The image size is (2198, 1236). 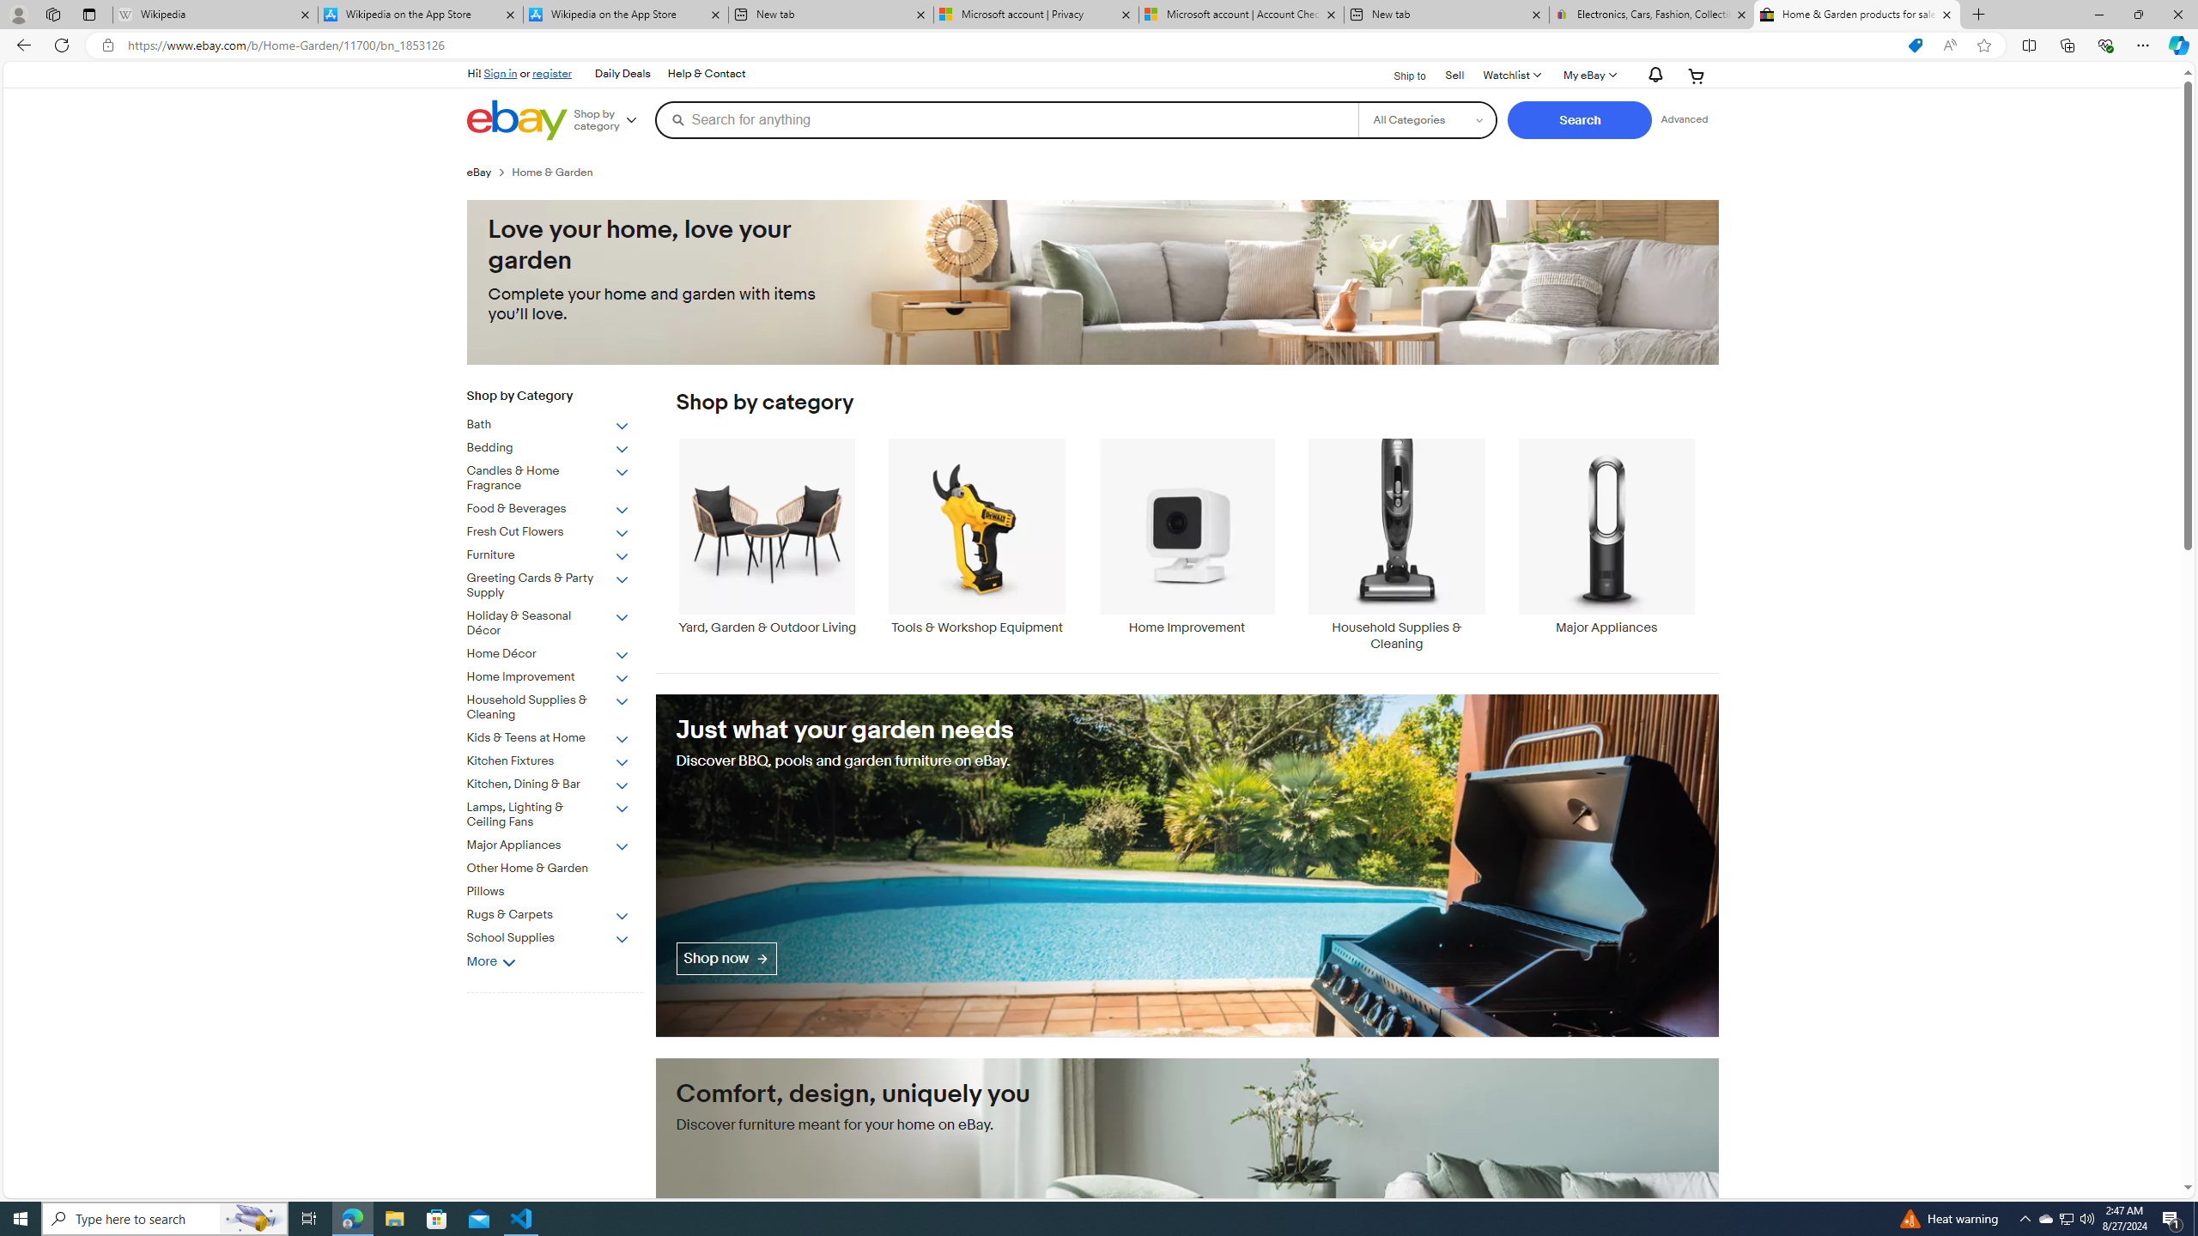 What do you see at coordinates (1511, 76) in the screenshot?
I see `Watchlist` at bounding box center [1511, 76].